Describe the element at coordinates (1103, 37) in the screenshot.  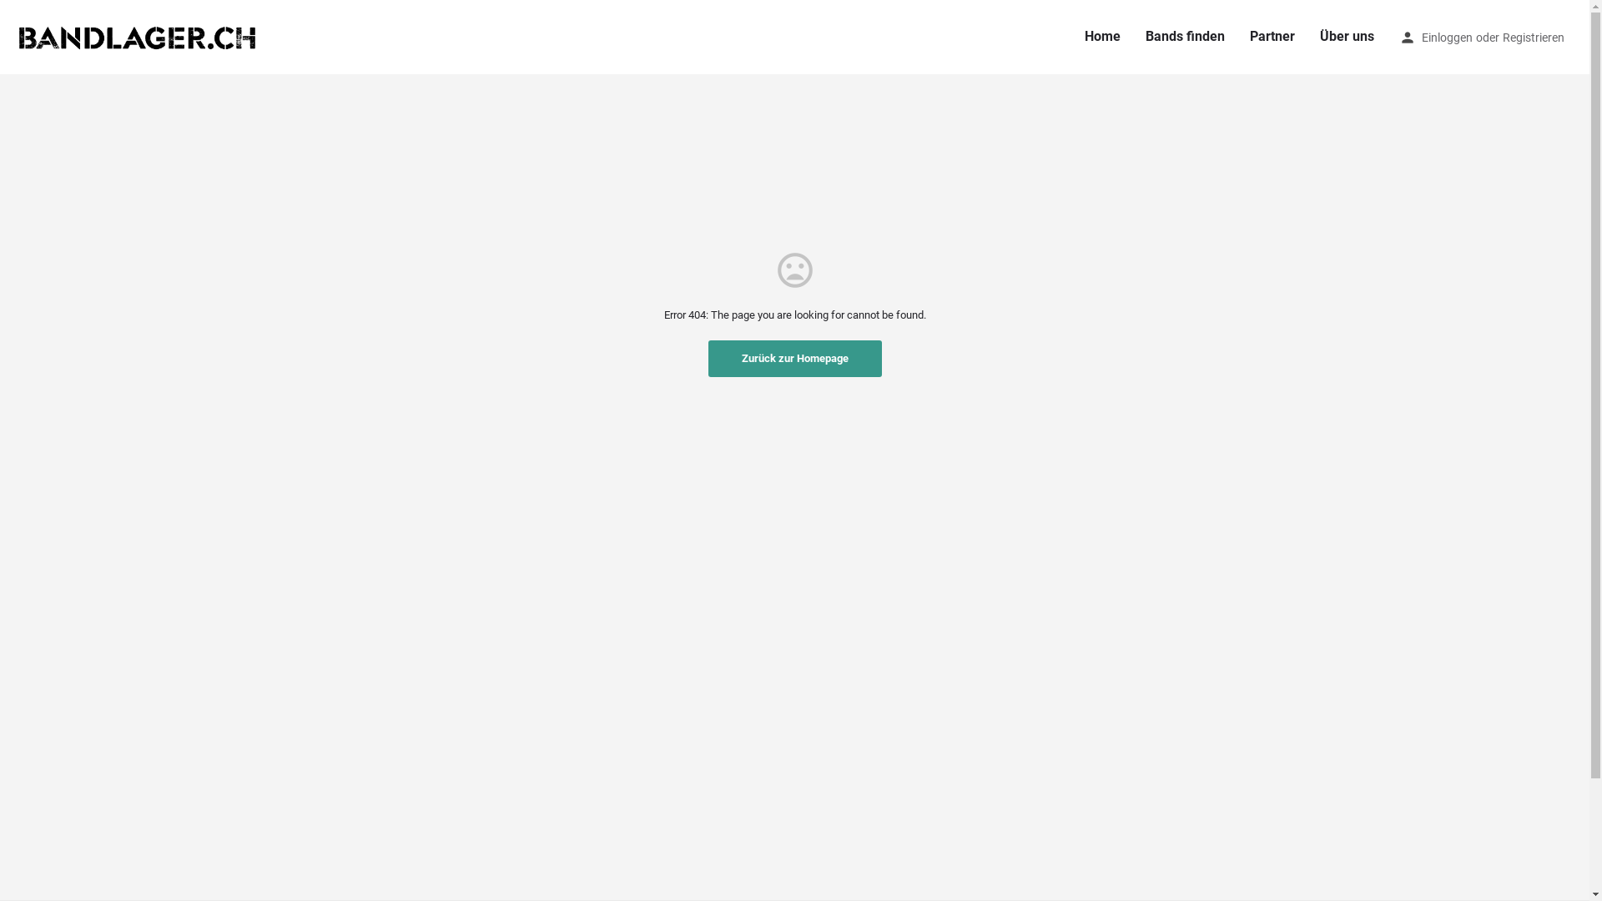
I see `Home` at that location.